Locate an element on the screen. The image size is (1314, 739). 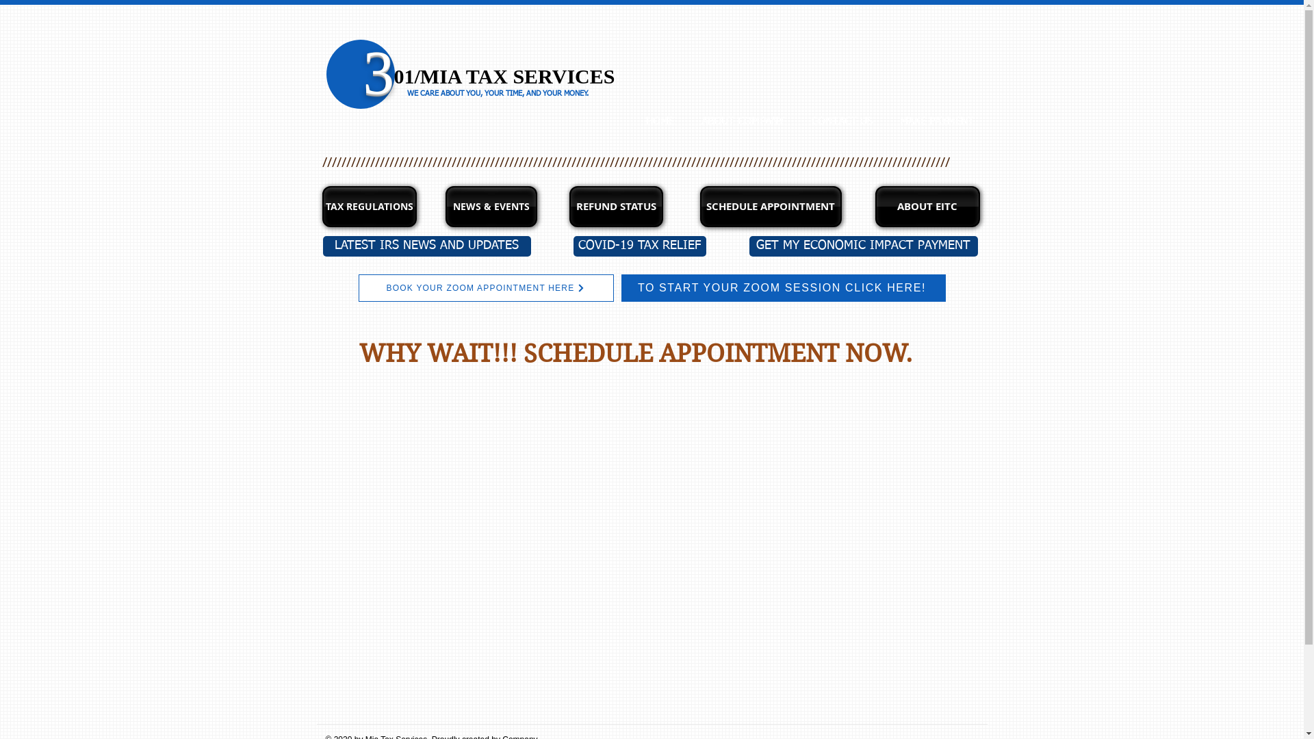
GET MY ECONOMIC IMPACT PAYMENT is located at coordinates (863, 246).